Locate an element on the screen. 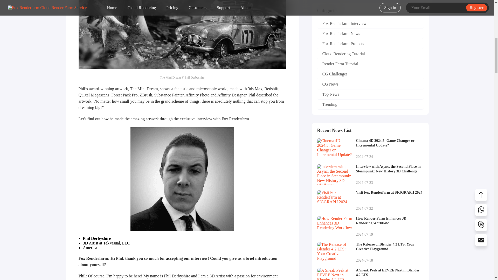 Image resolution: width=498 pixels, height=280 pixels. Render Farm Tutorial is located at coordinates (370, 84).